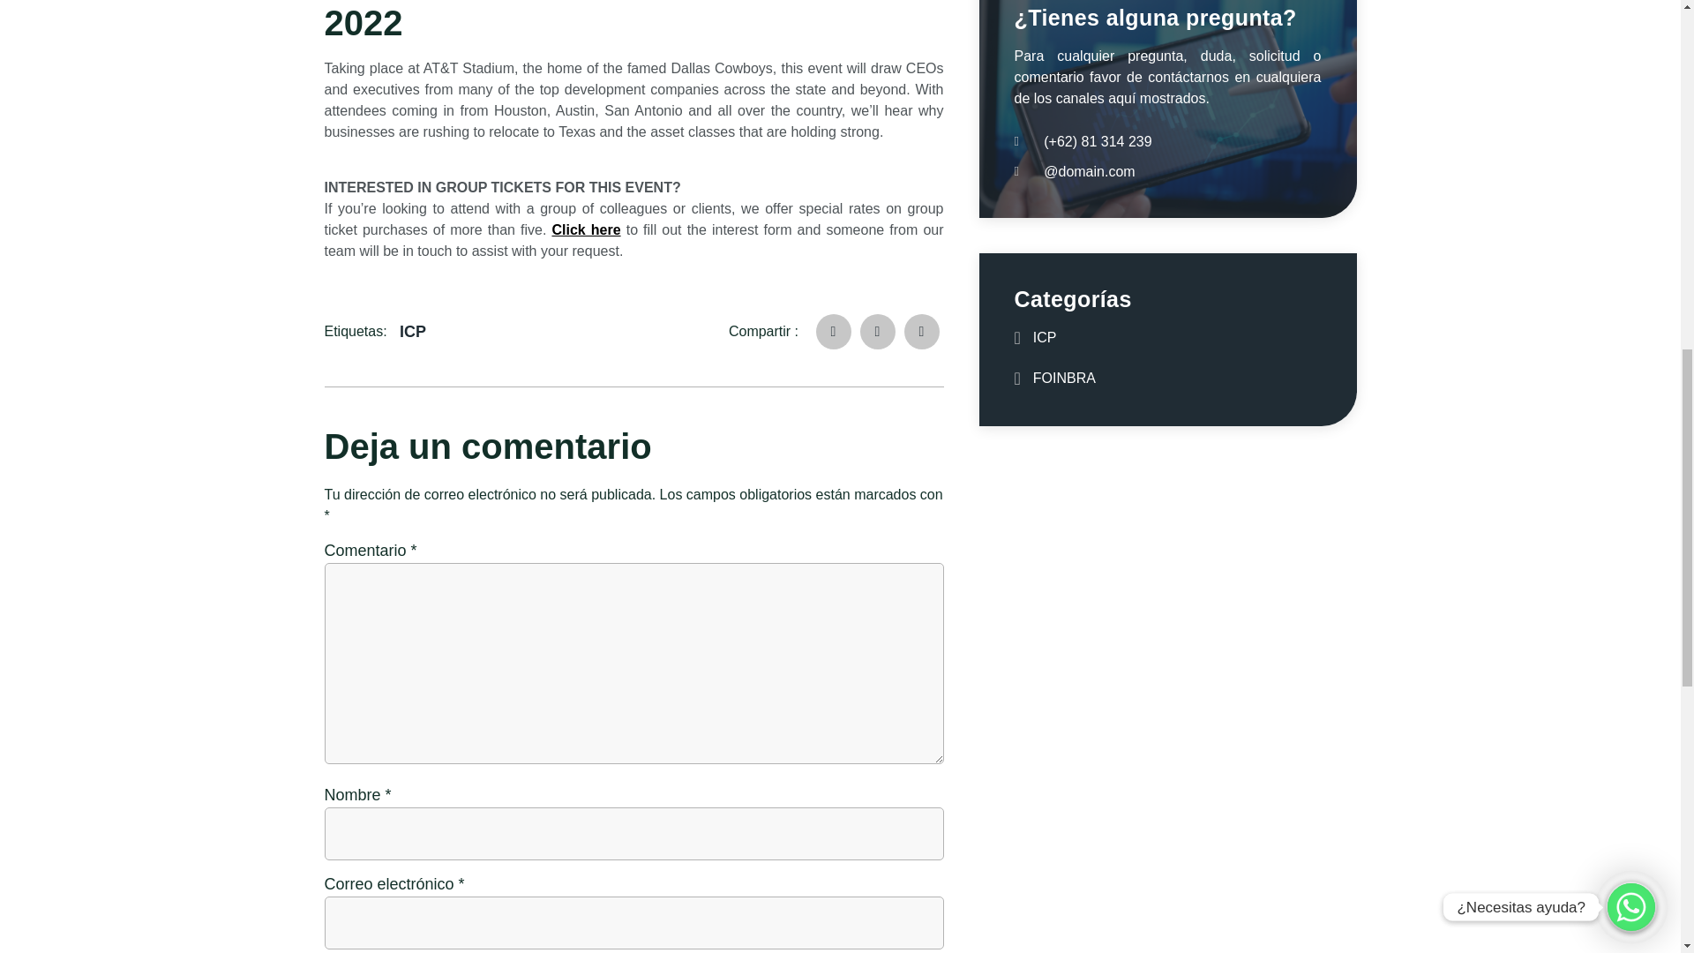  What do you see at coordinates (459, 229) in the screenshot?
I see `Click here` at bounding box center [459, 229].